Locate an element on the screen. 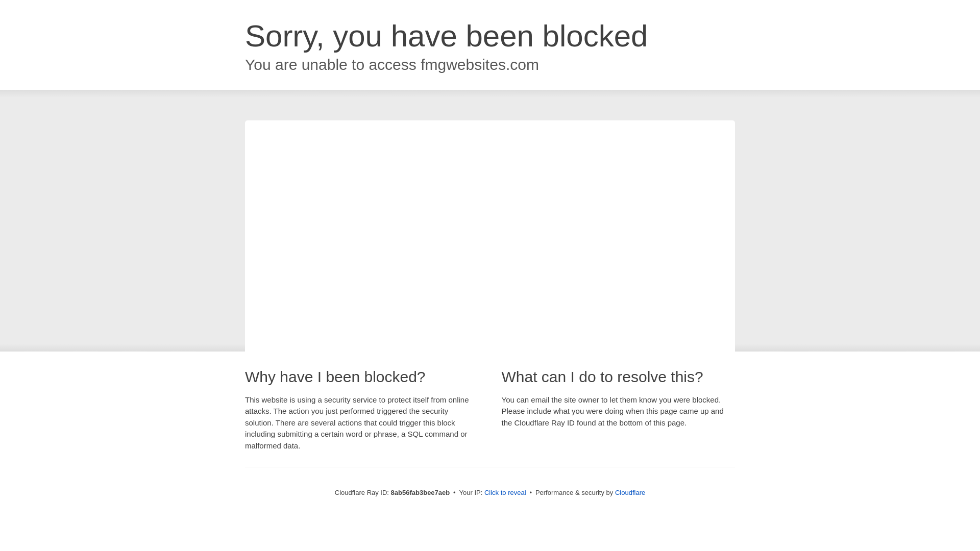 This screenshot has height=551, width=980. Cloudflare is located at coordinates (630, 492).